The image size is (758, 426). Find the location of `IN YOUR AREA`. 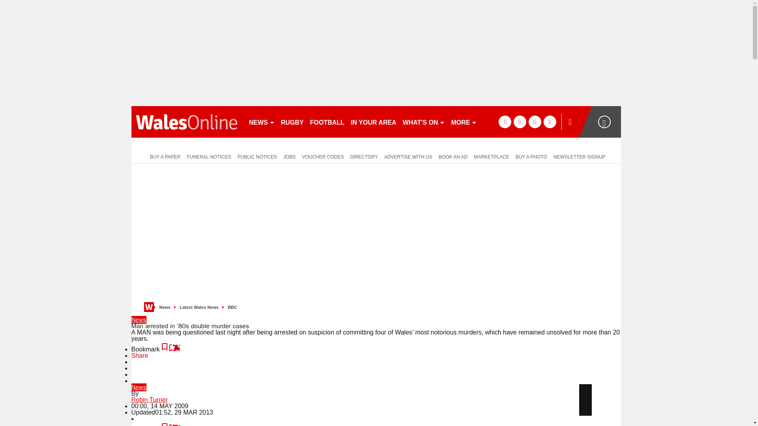

IN YOUR AREA is located at coordinates (373, 121).